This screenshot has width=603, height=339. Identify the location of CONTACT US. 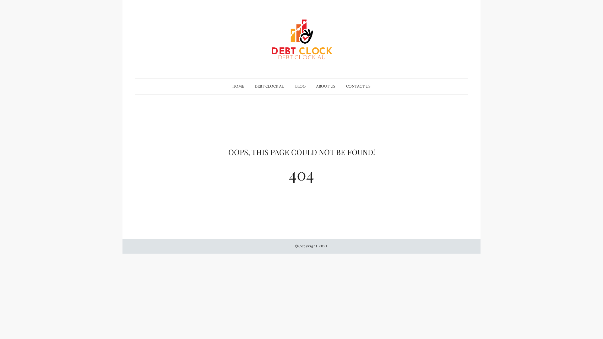
(358, 86).